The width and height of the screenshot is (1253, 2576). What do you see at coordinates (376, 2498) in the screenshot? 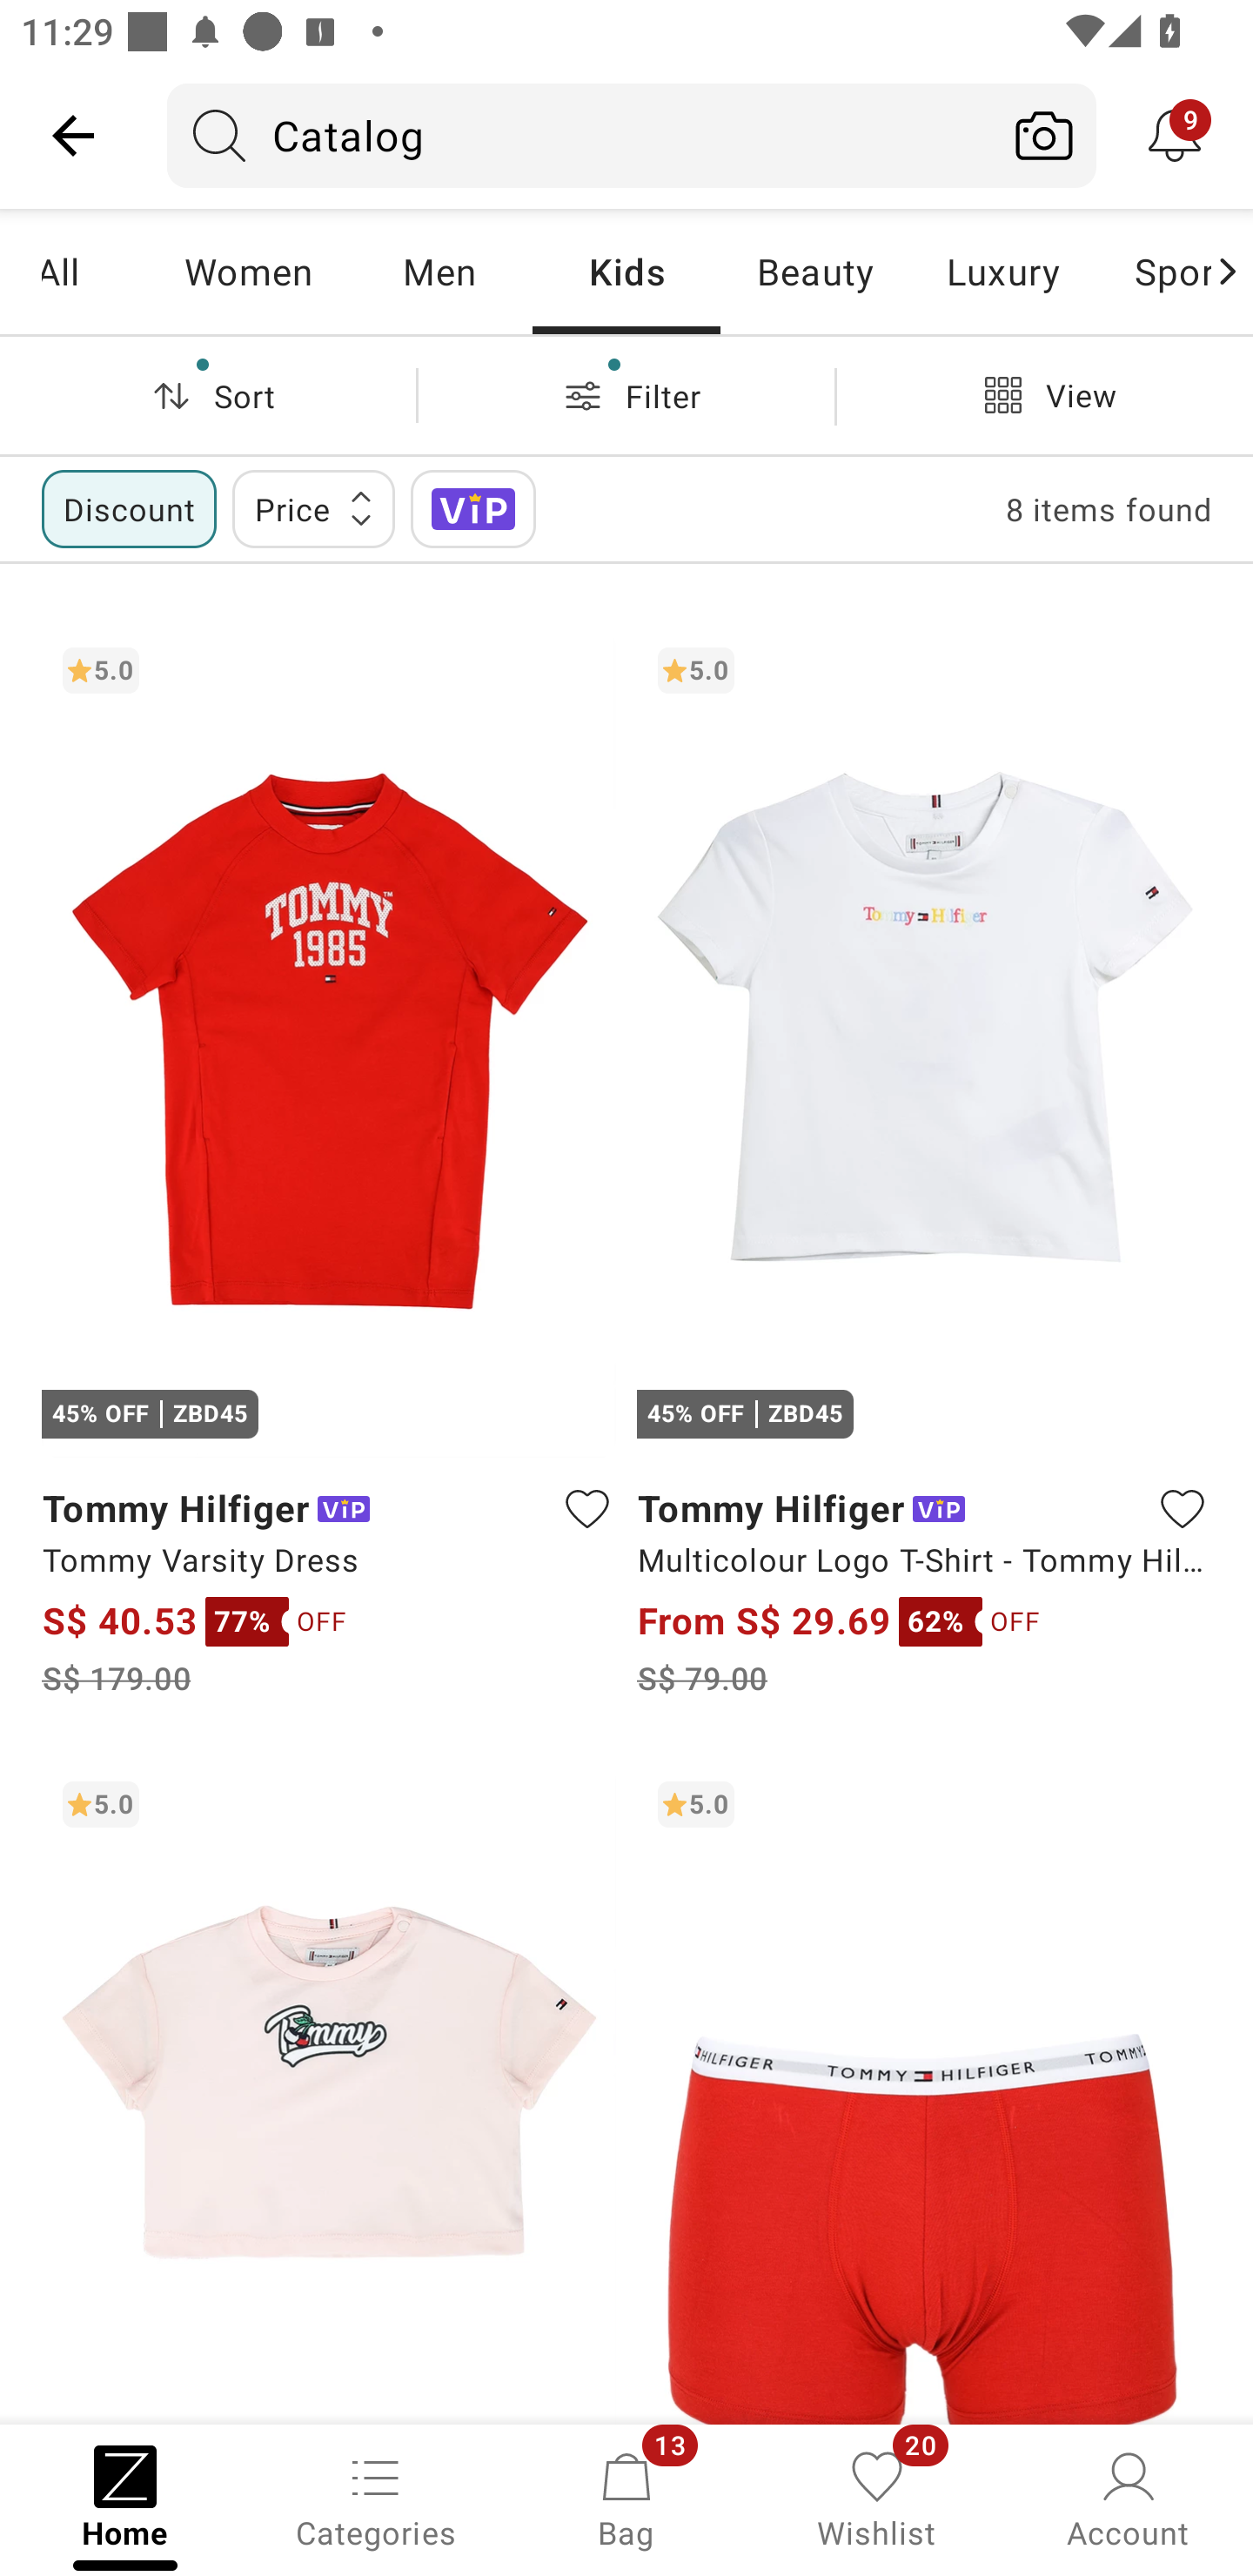
I see `Categories` at bounding box center [376, 2498].